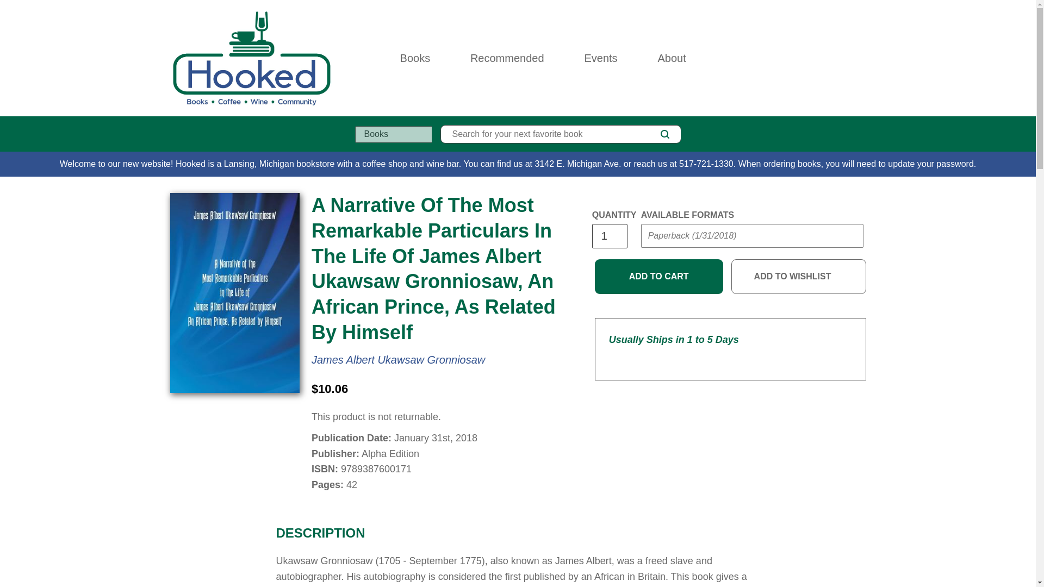 The image size is (1044, 587). I want to click on Wishlist, so click(837, 58).